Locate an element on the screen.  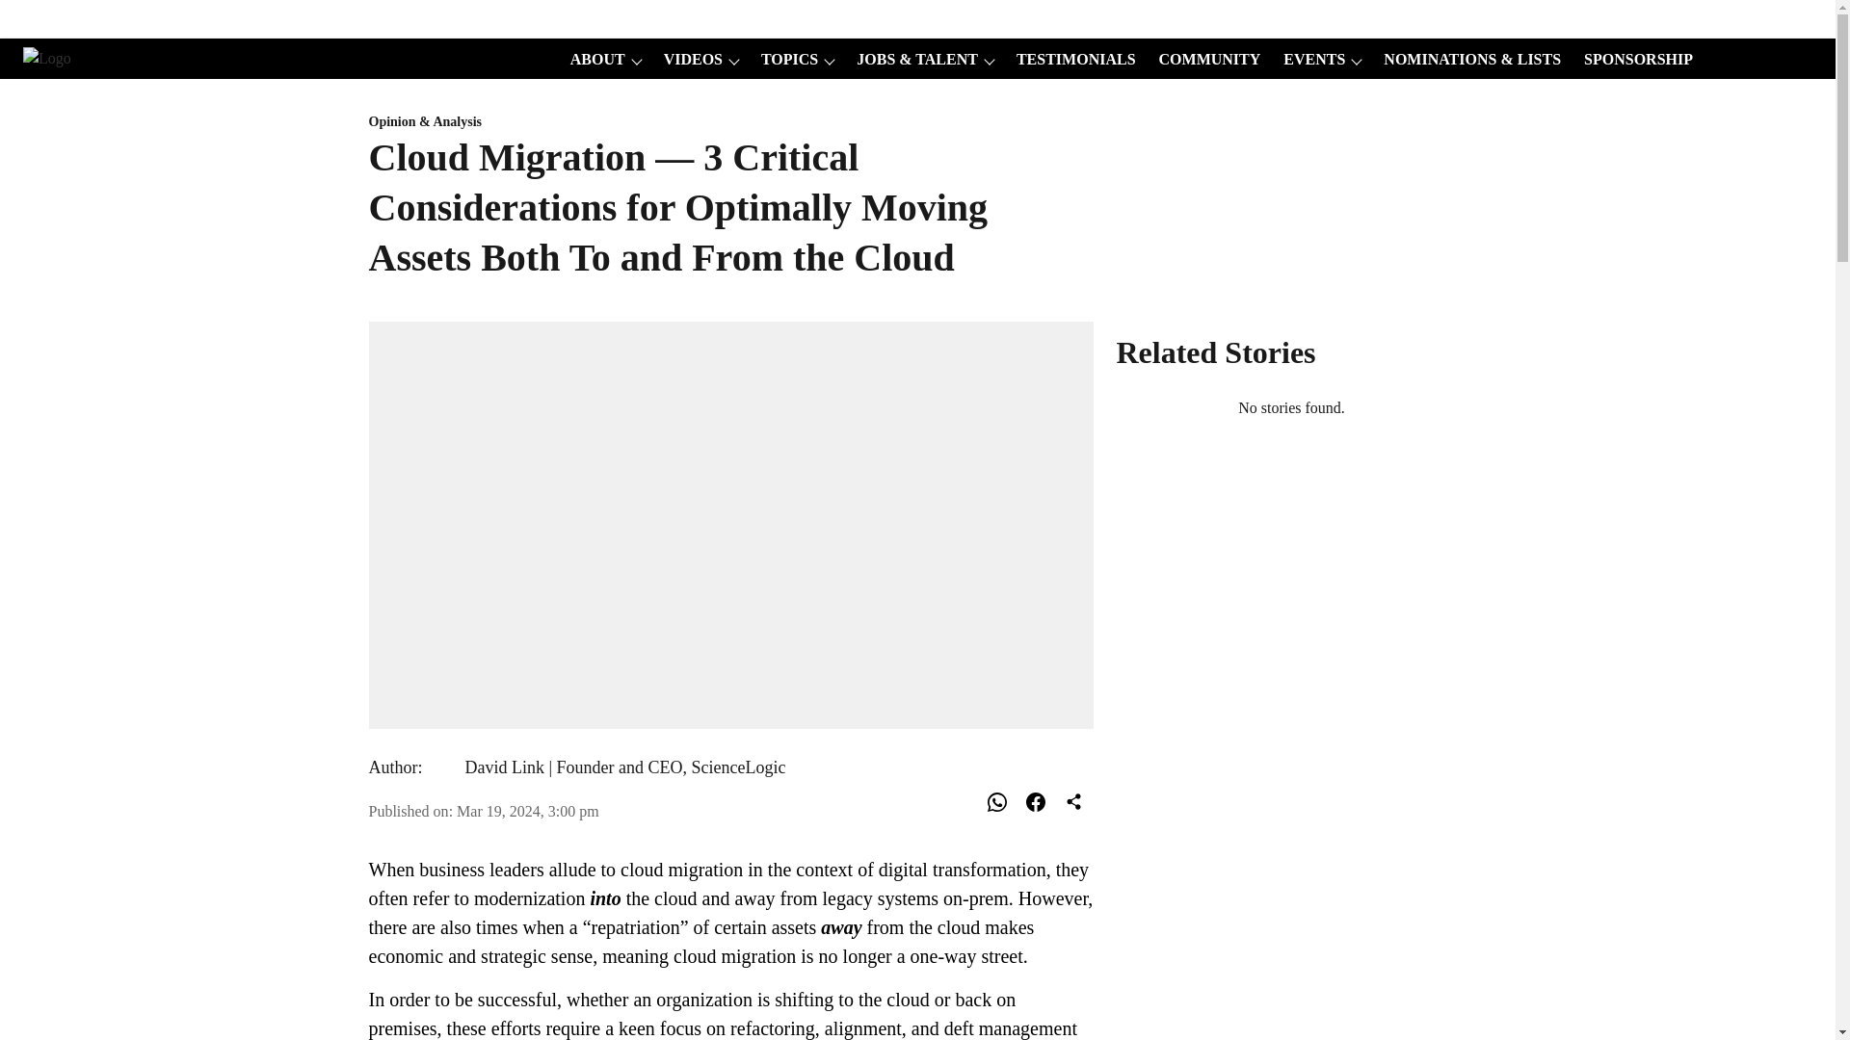
COMMUNITY is located at coordinates (1204, 60).